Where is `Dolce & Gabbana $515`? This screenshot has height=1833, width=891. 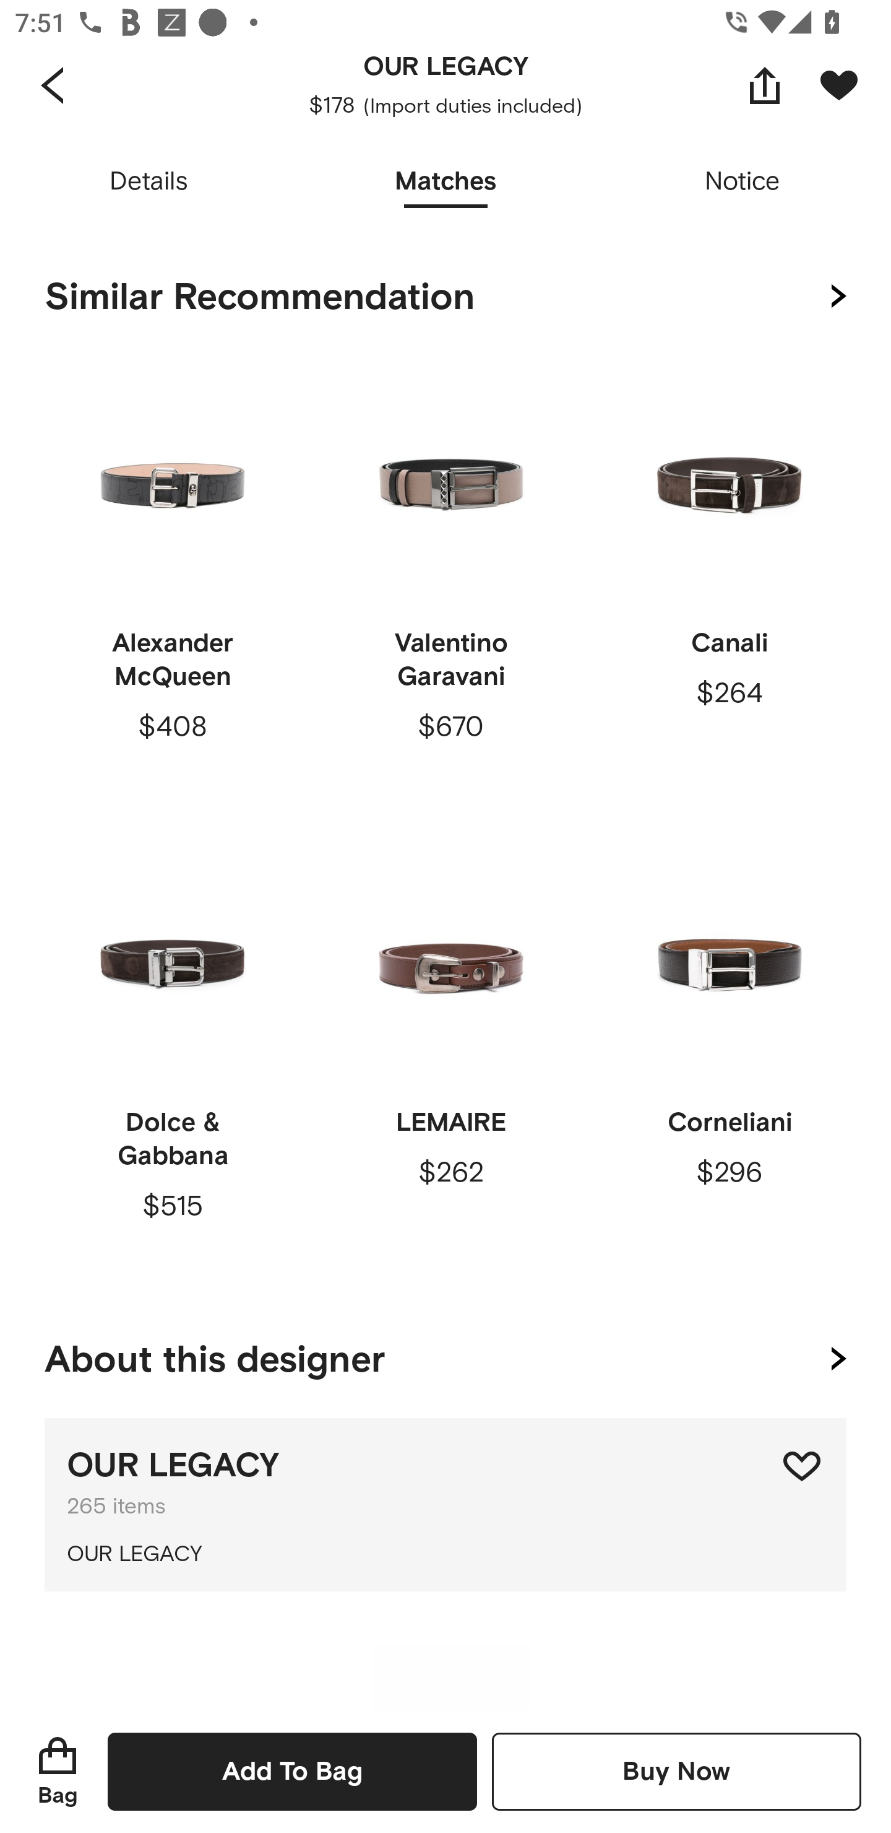 Dolce & Gabbana $515 is located at coordinates (173, 1063).